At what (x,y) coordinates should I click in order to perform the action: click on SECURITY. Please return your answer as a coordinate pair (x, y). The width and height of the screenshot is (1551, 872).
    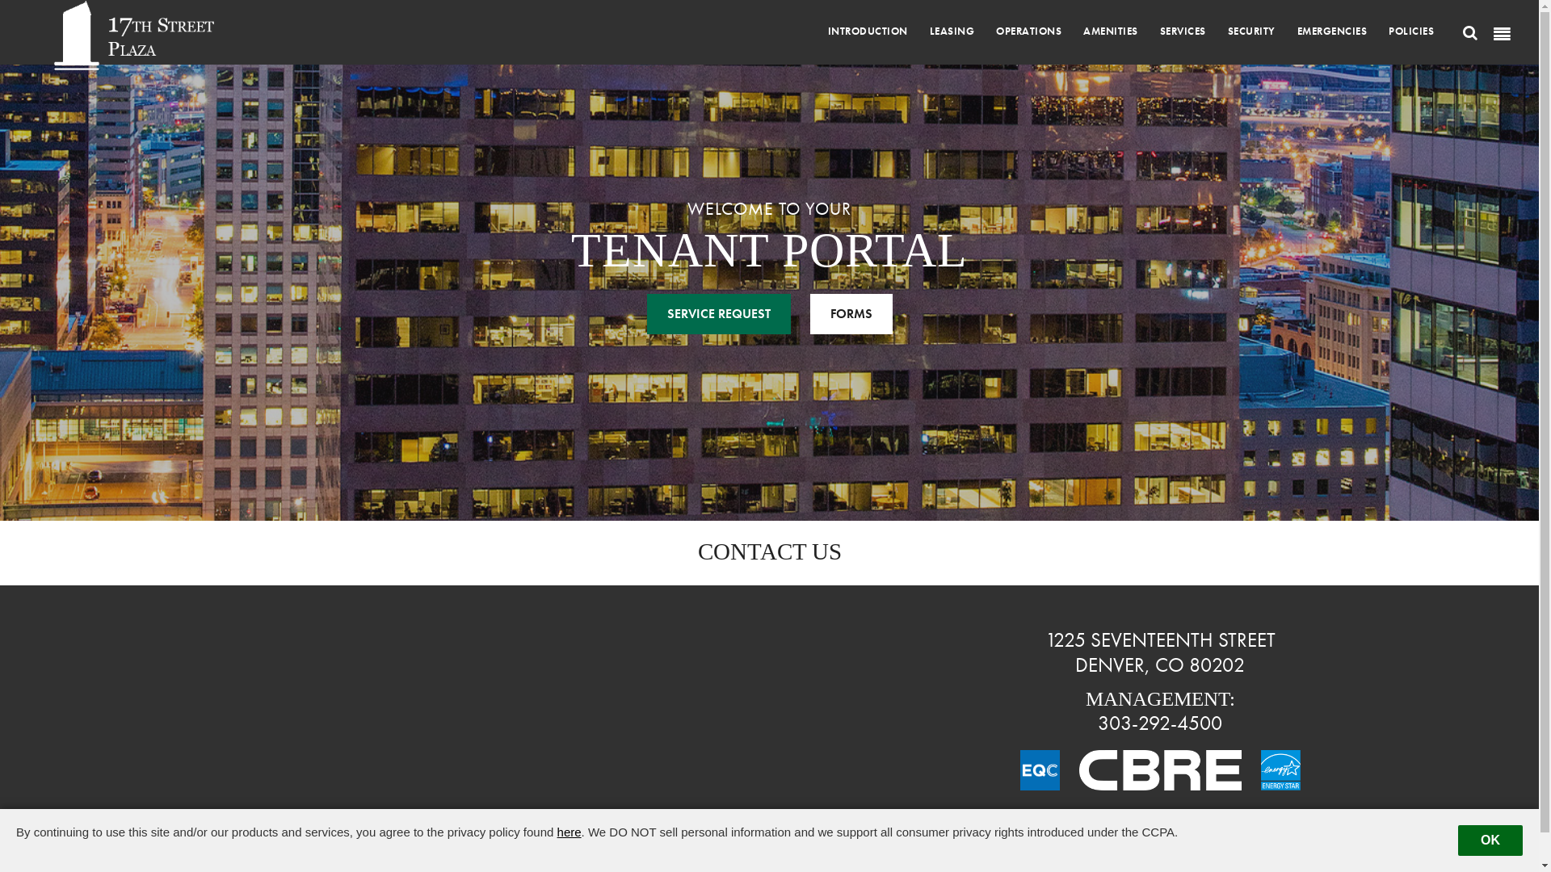
    Looking at the image, I should click on (1252, 31).